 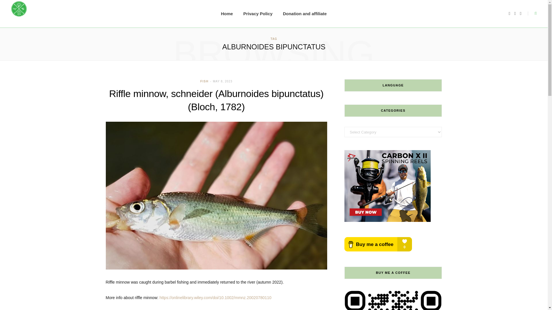 I want to click on FR Blog, so click(x=19, y=14).